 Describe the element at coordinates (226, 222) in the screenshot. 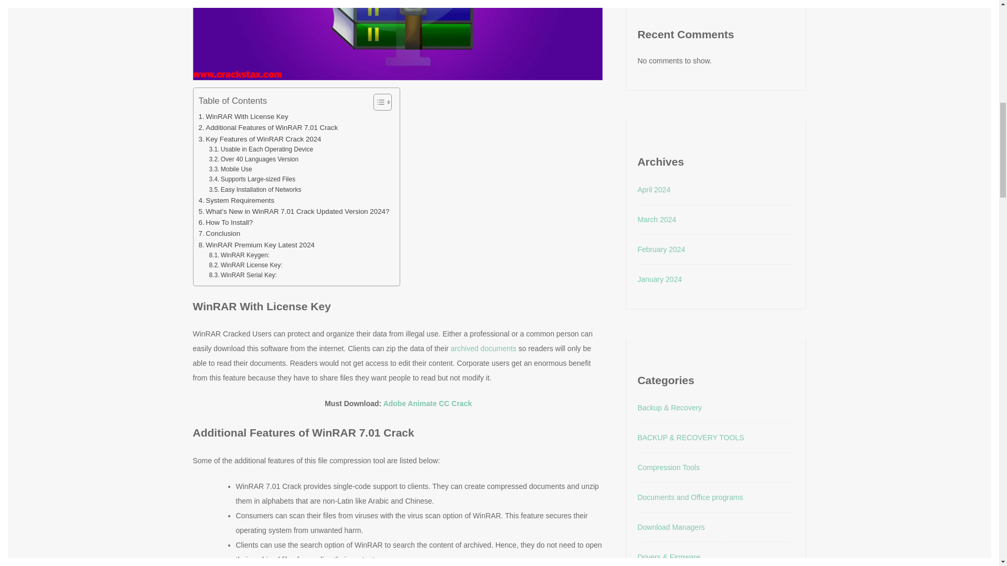

I see `How To Install?` at that location.